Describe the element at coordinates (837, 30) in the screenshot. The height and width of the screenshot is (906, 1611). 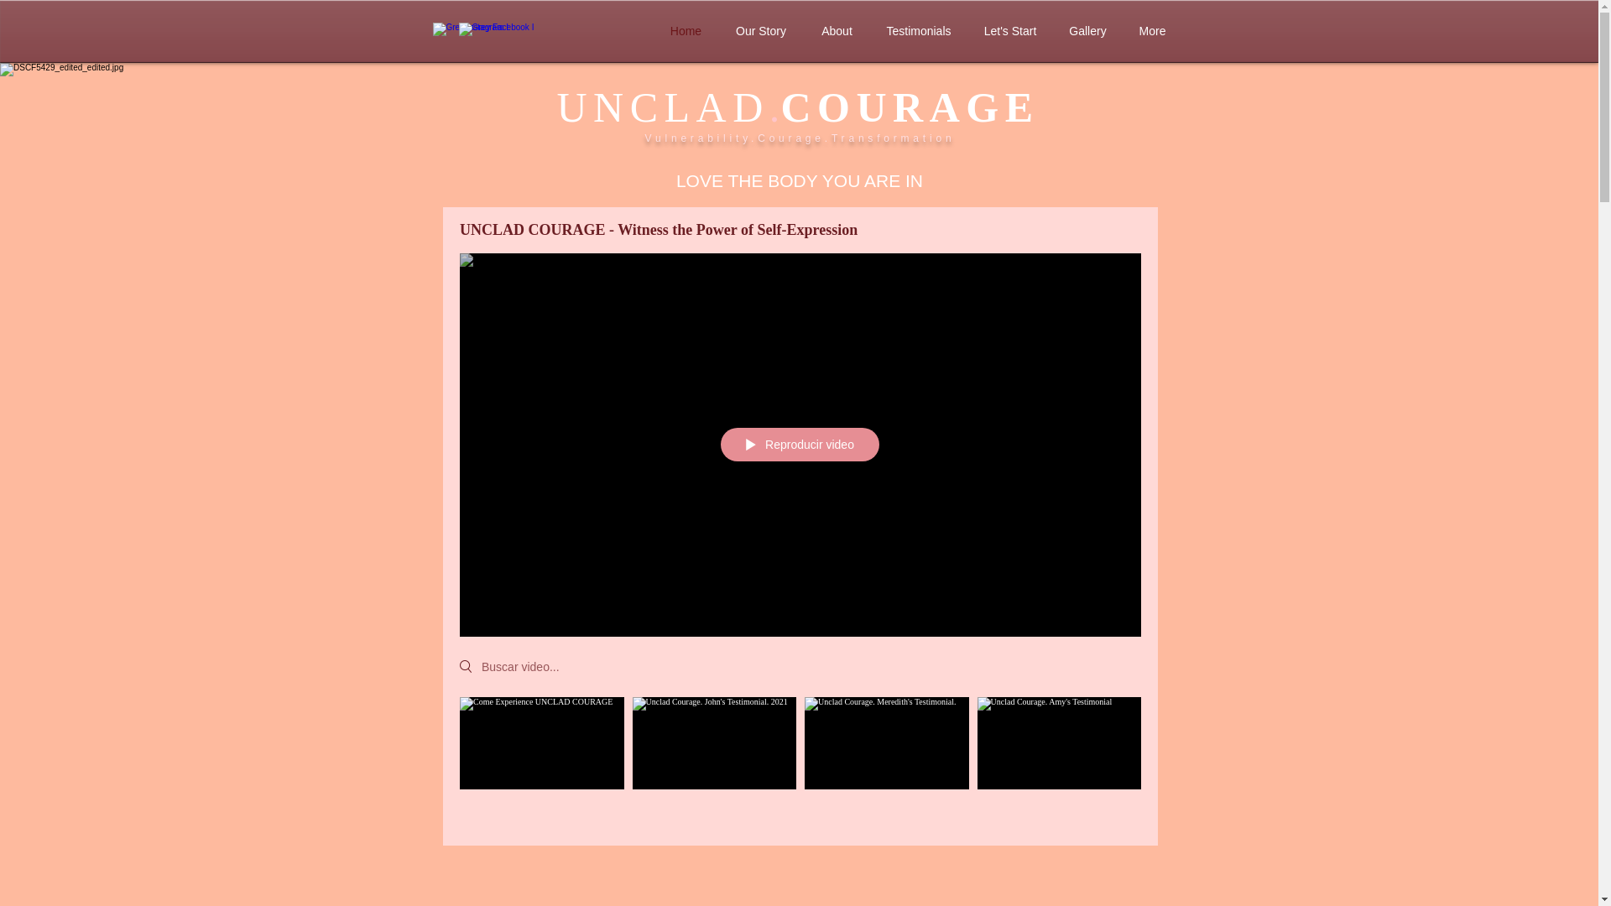
I see `About` at that location.